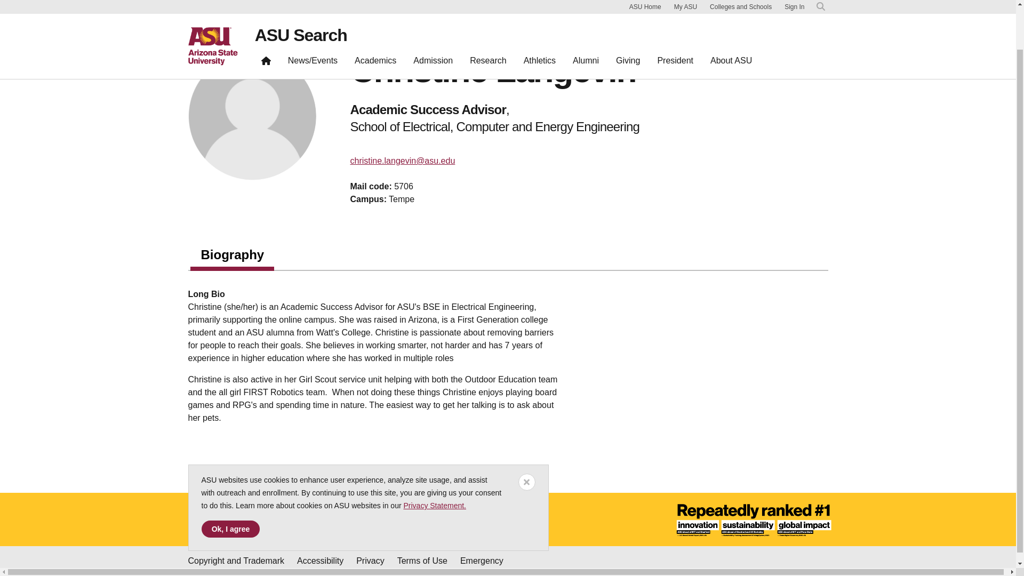  I want to click on Giving, so click(627, 15).